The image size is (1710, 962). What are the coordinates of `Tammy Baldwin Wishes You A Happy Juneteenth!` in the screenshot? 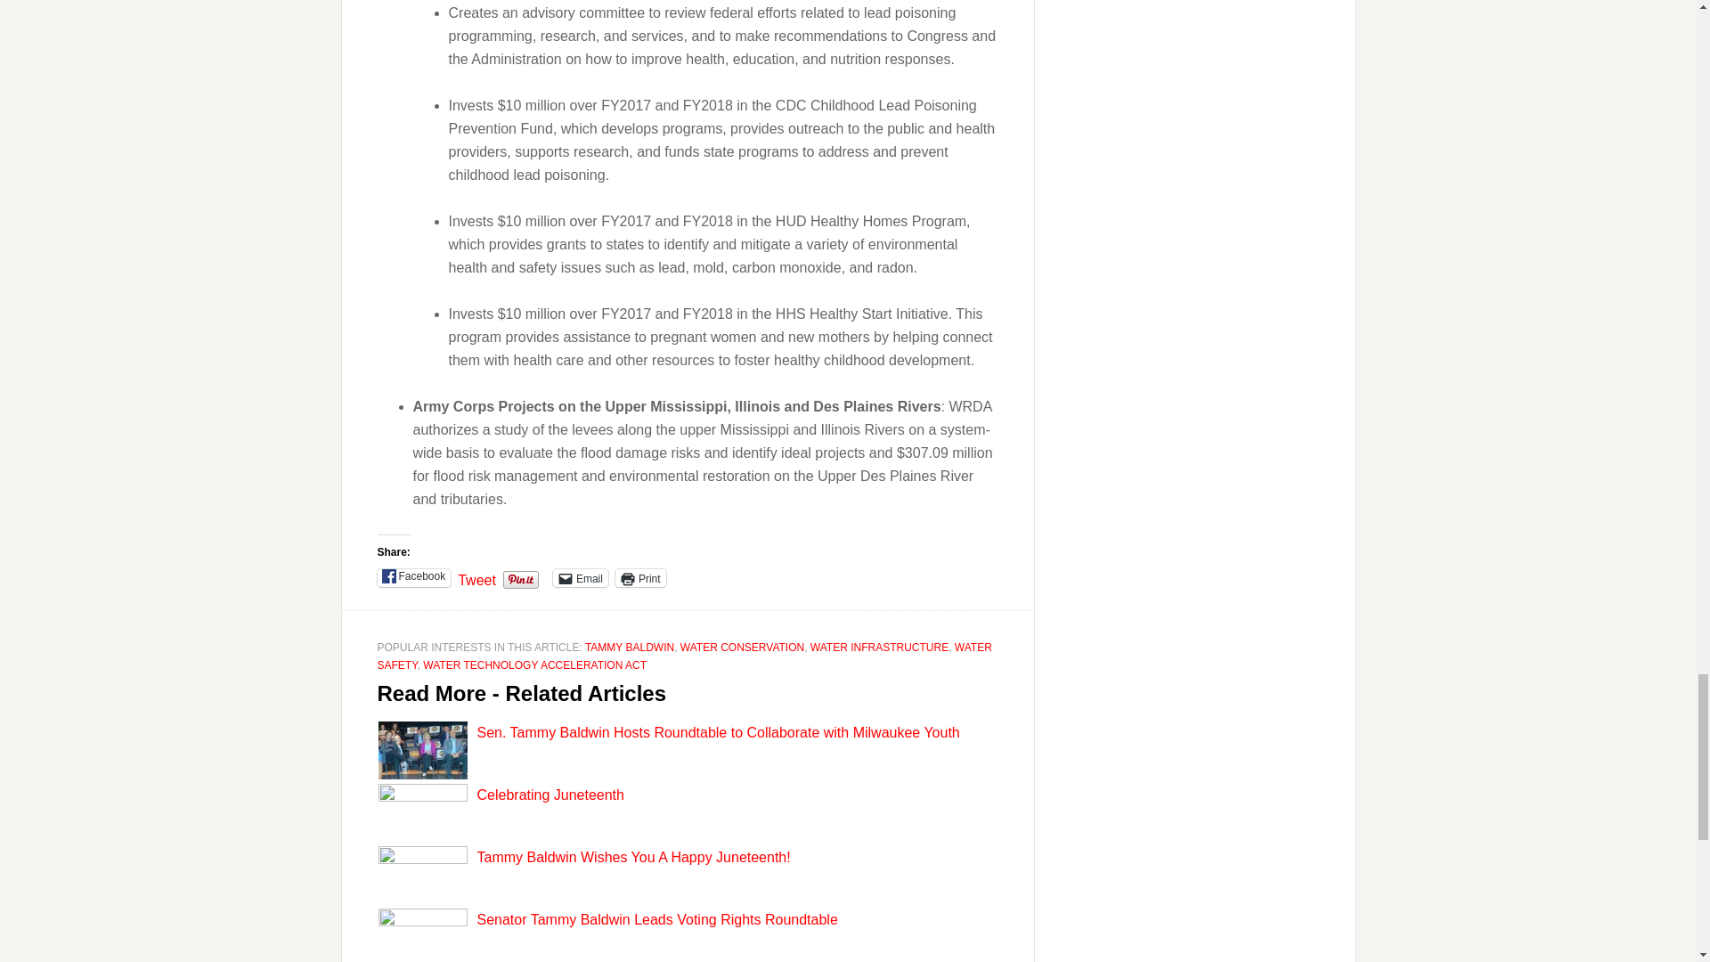 It's located at (633, 857).